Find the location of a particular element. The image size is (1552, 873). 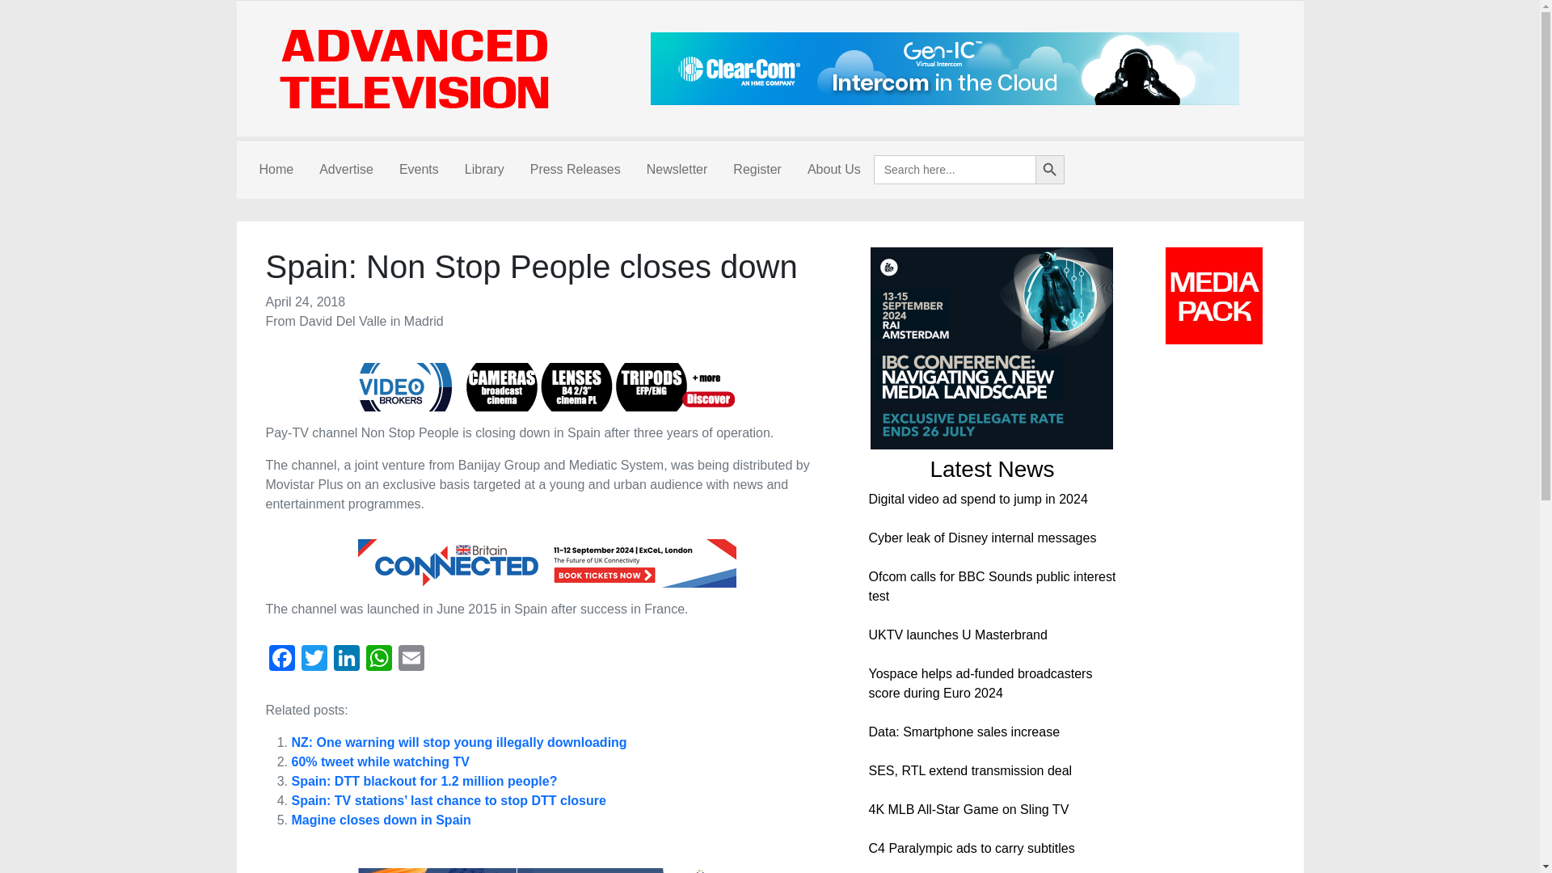

4K MLB All-Star Game on Sling TV is located at coordinates (968, 808).